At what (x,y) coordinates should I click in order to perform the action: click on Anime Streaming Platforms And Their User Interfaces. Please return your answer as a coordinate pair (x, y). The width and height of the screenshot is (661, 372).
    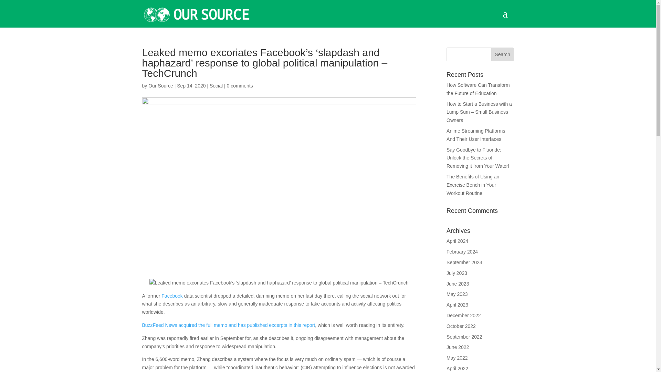
    Looking at the image, I should click on (476, 135).